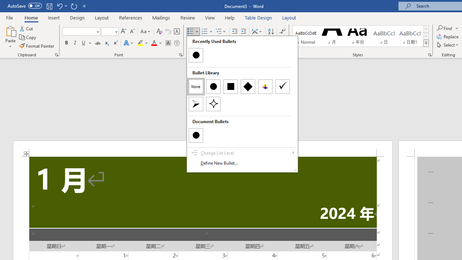  I want to click on Change Case, so click(146, 32).